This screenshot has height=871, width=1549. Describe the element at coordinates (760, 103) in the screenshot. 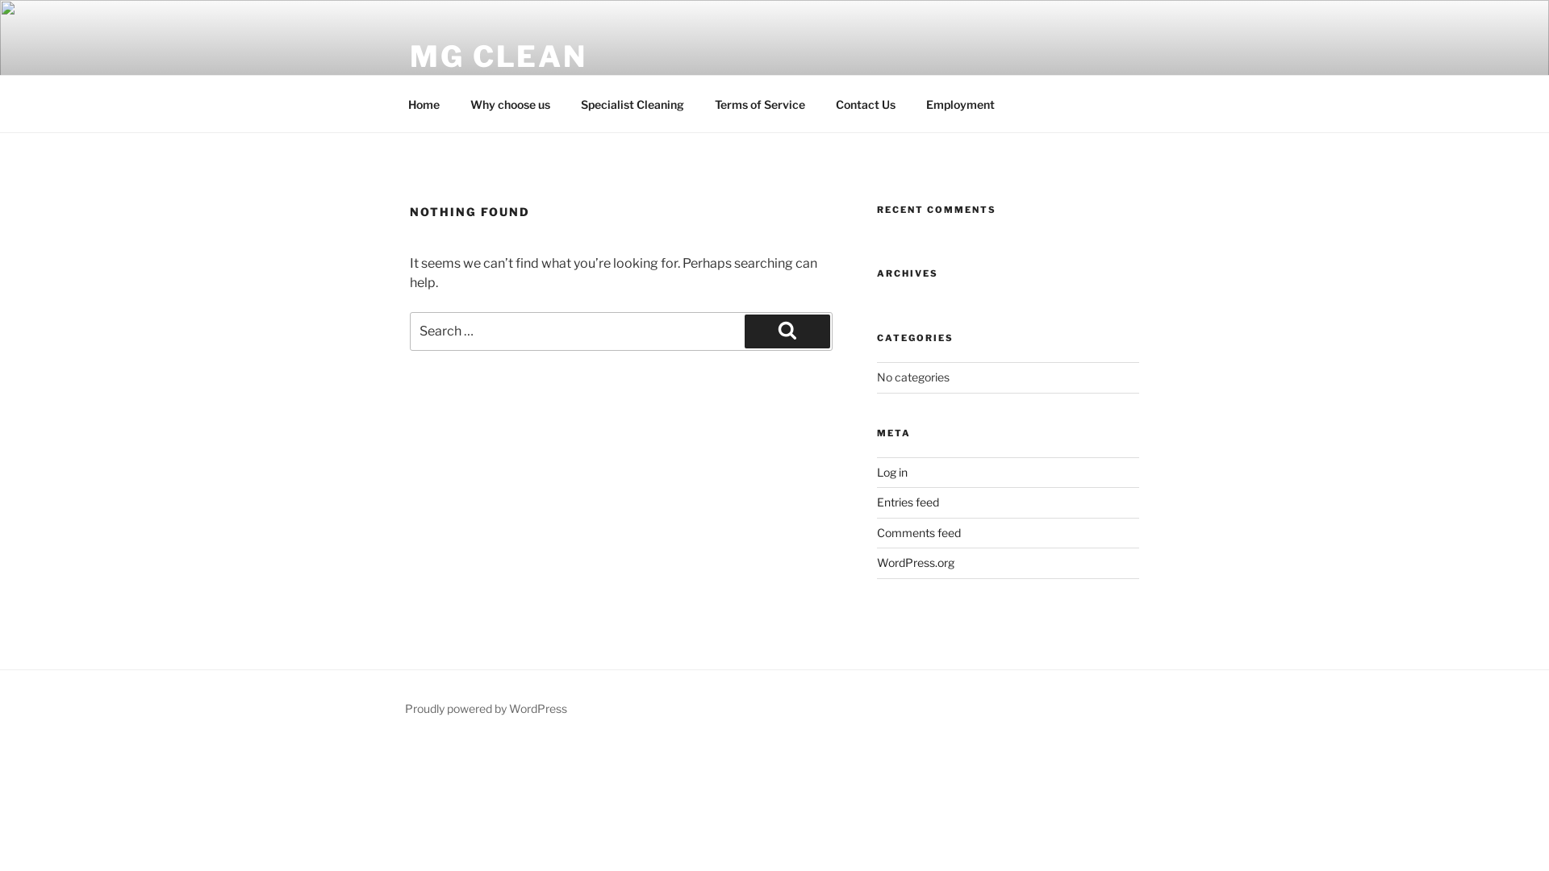

I see `Terms of Service` at that location.